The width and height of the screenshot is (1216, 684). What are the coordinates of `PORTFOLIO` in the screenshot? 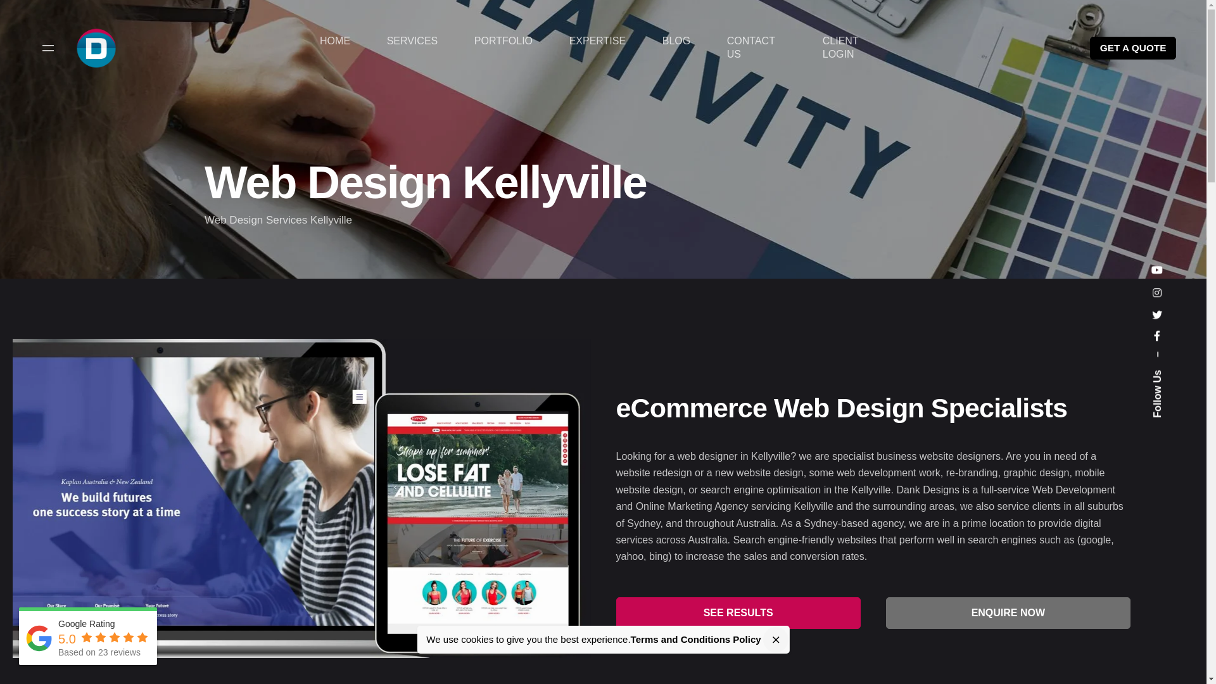 It's located at (503, 42).